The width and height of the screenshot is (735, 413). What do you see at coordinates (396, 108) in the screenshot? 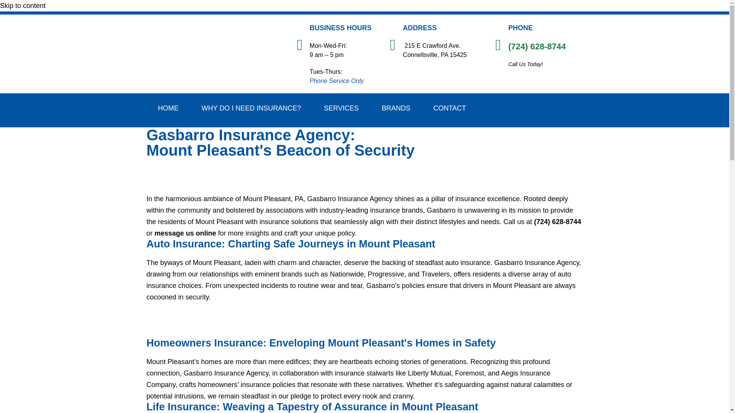
I see `BRANDS` at bounding box center [396, 108].